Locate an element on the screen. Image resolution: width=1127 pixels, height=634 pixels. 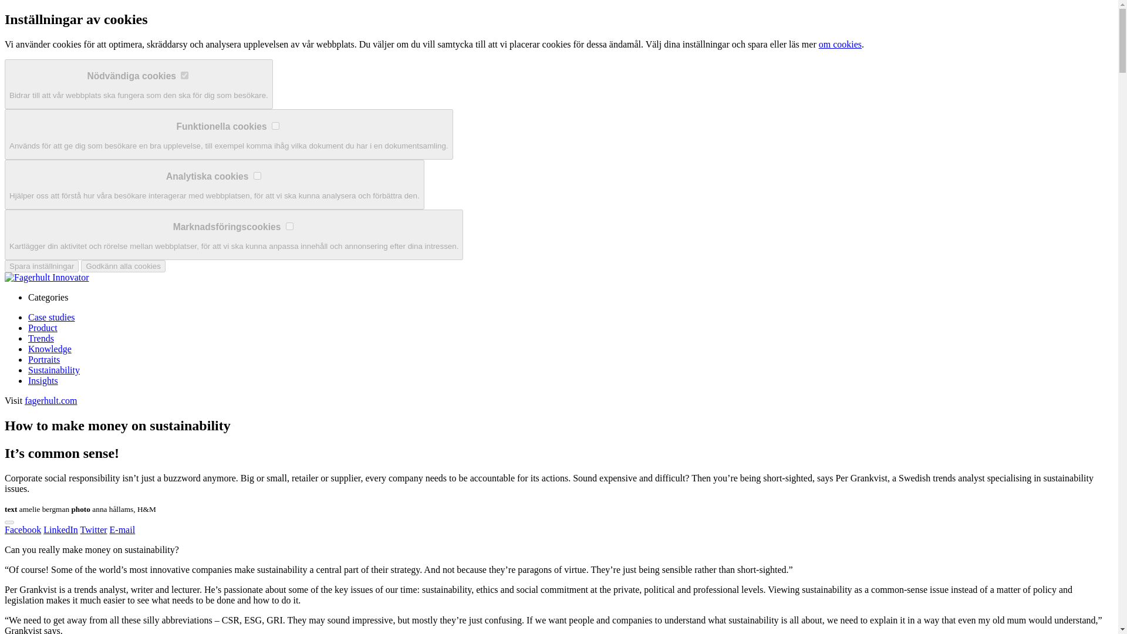
fagerhult.com is located at coordinates (50, 400).